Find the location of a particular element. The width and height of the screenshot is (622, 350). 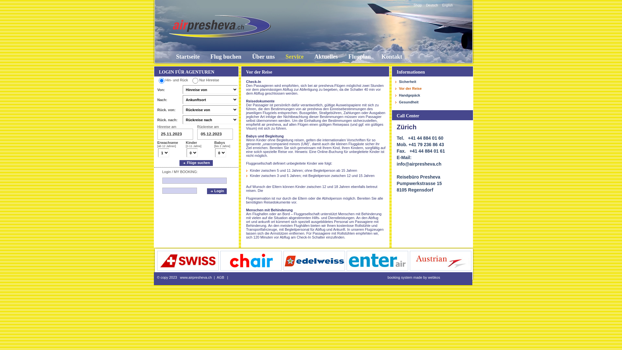

Shqip is located at coordinates (417, 5).